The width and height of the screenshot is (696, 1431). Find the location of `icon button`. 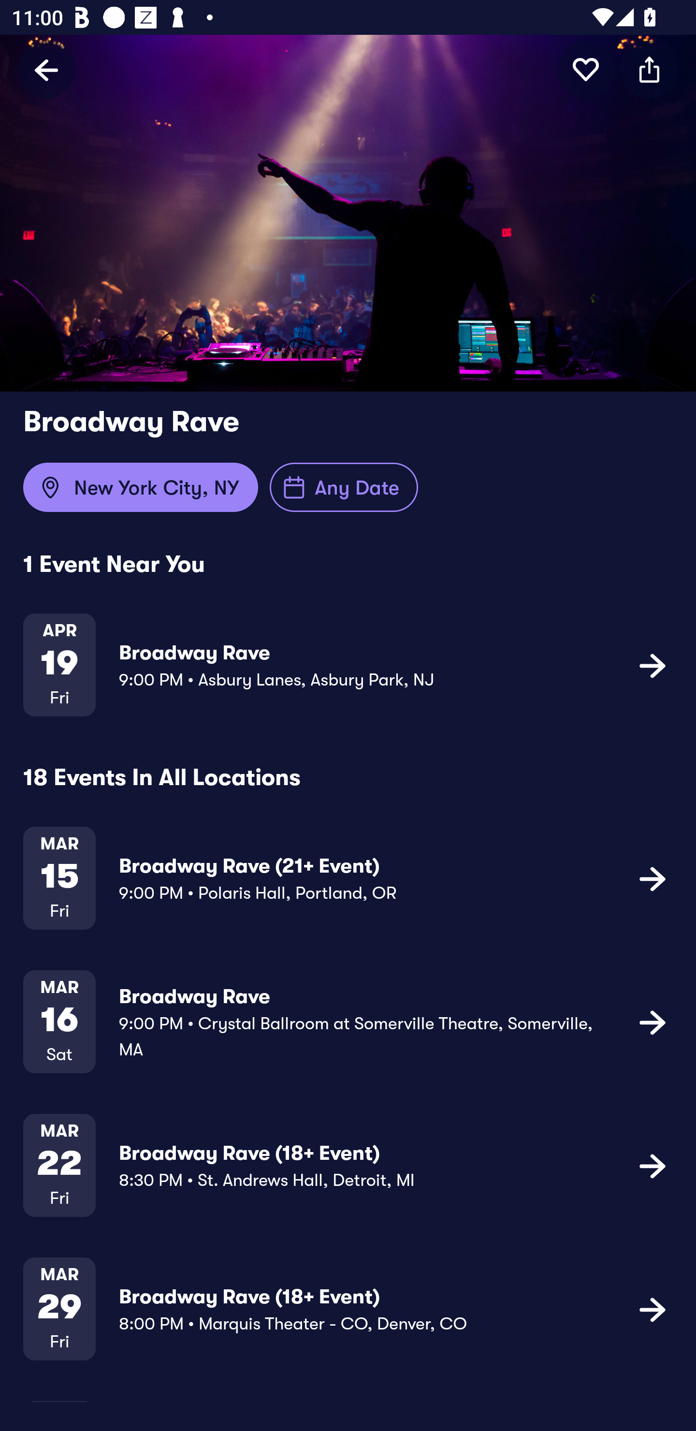

icon button is located at coordinates (650, 69).